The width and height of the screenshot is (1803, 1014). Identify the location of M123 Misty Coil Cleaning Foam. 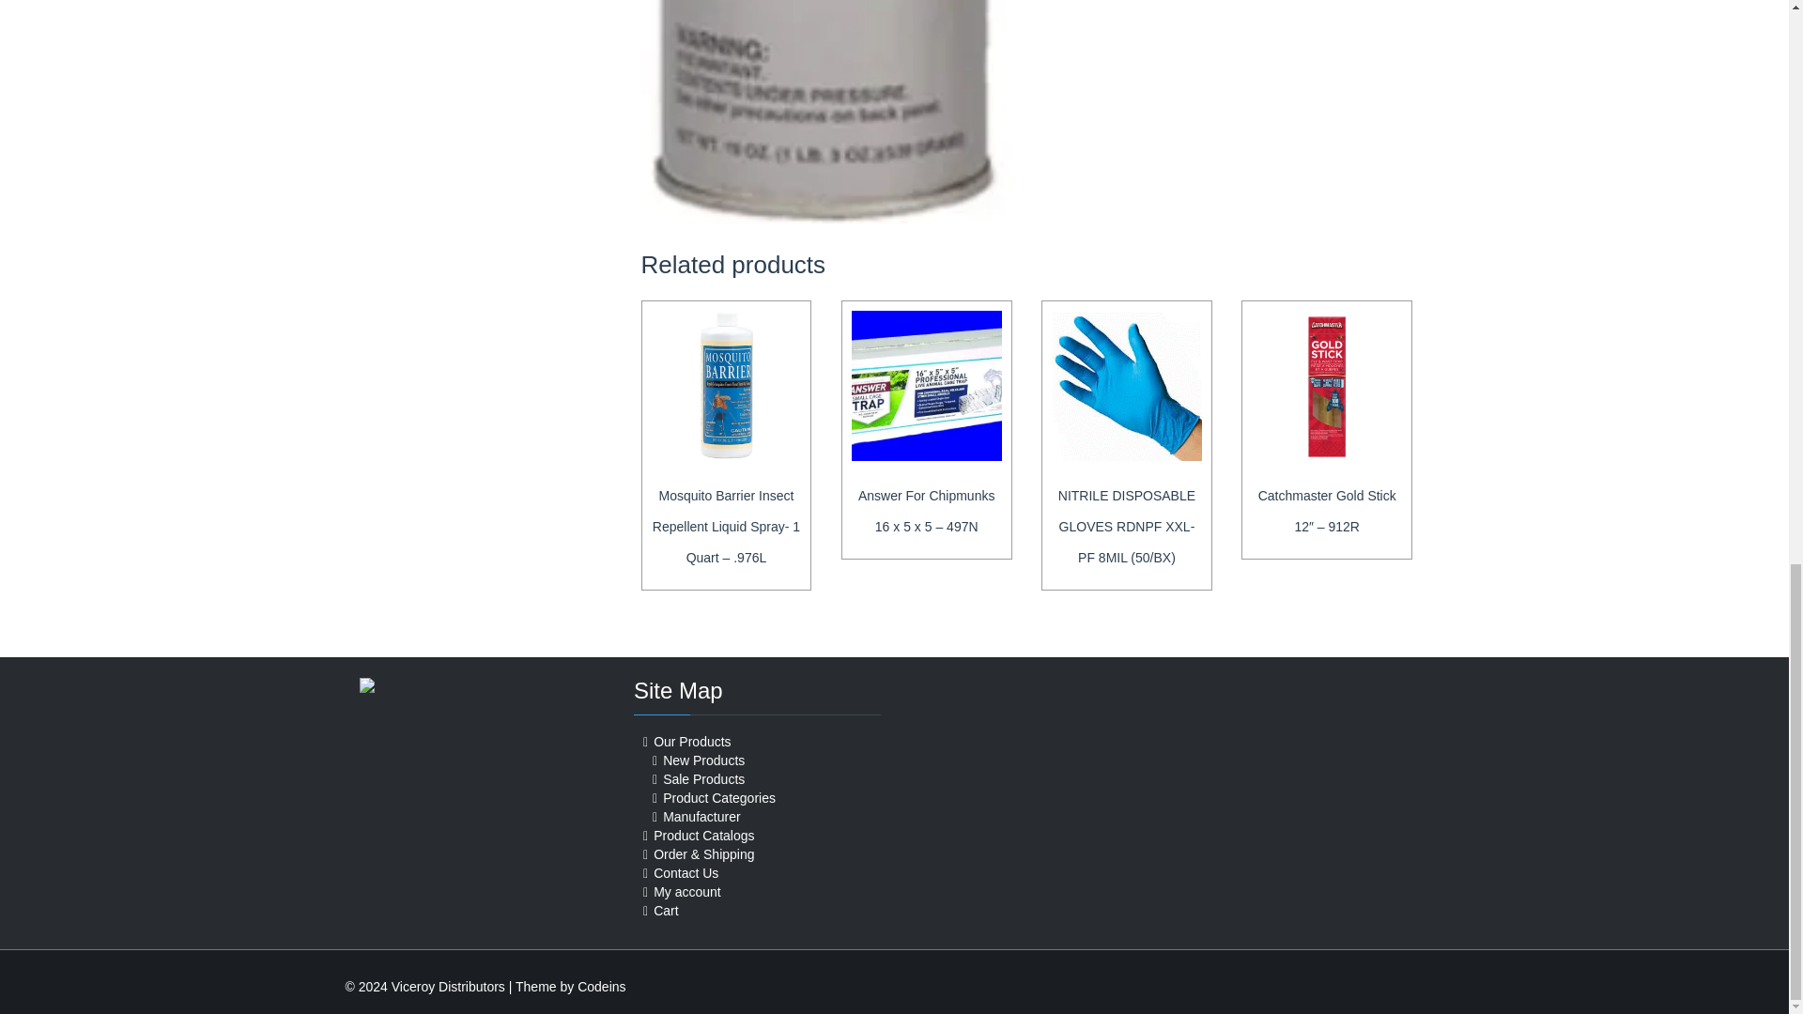
(825, 111).